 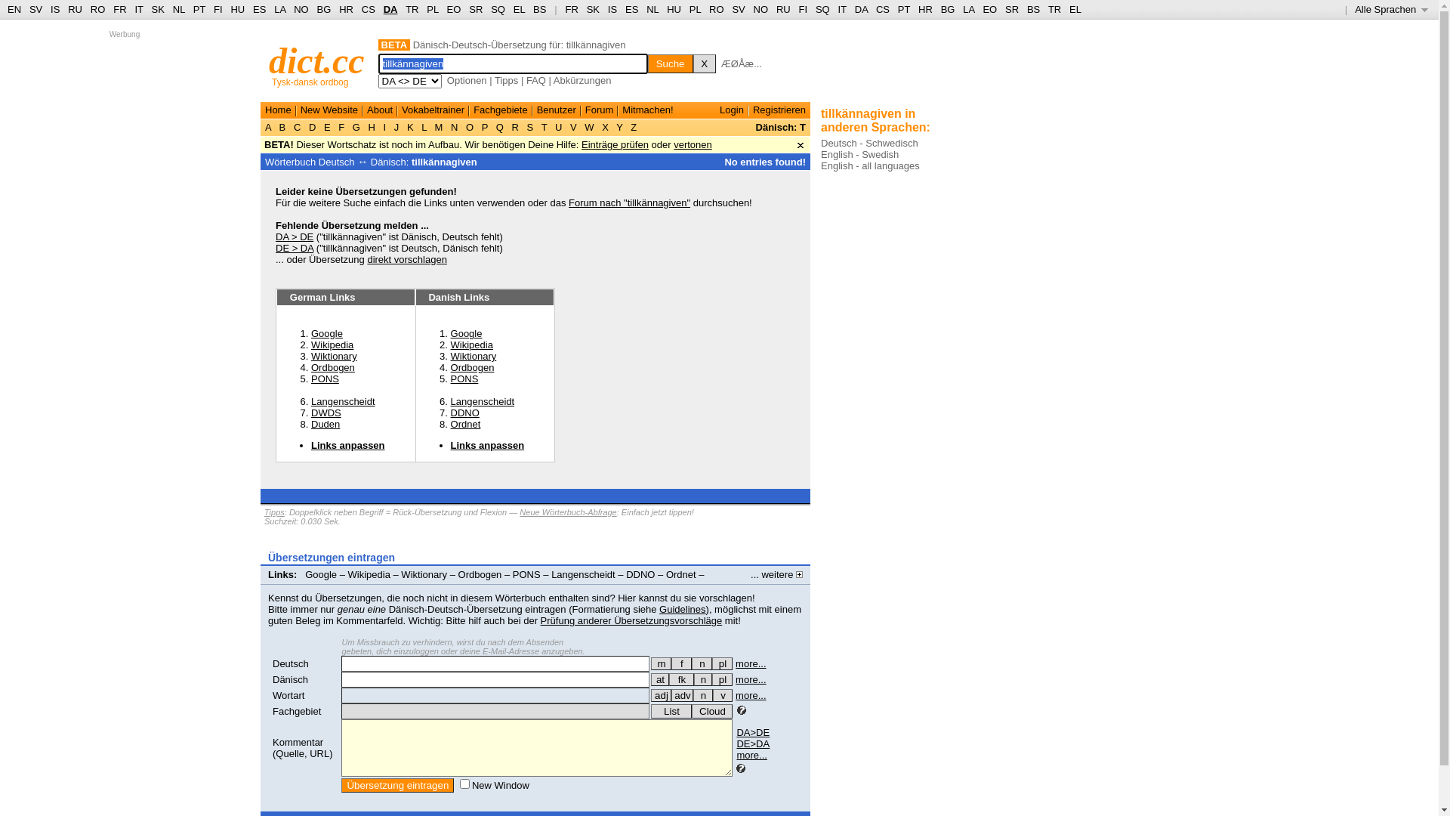 What do you see at coordinates (515, 127) in the screenshot?
I see `R` at bounding box center [515, 127].